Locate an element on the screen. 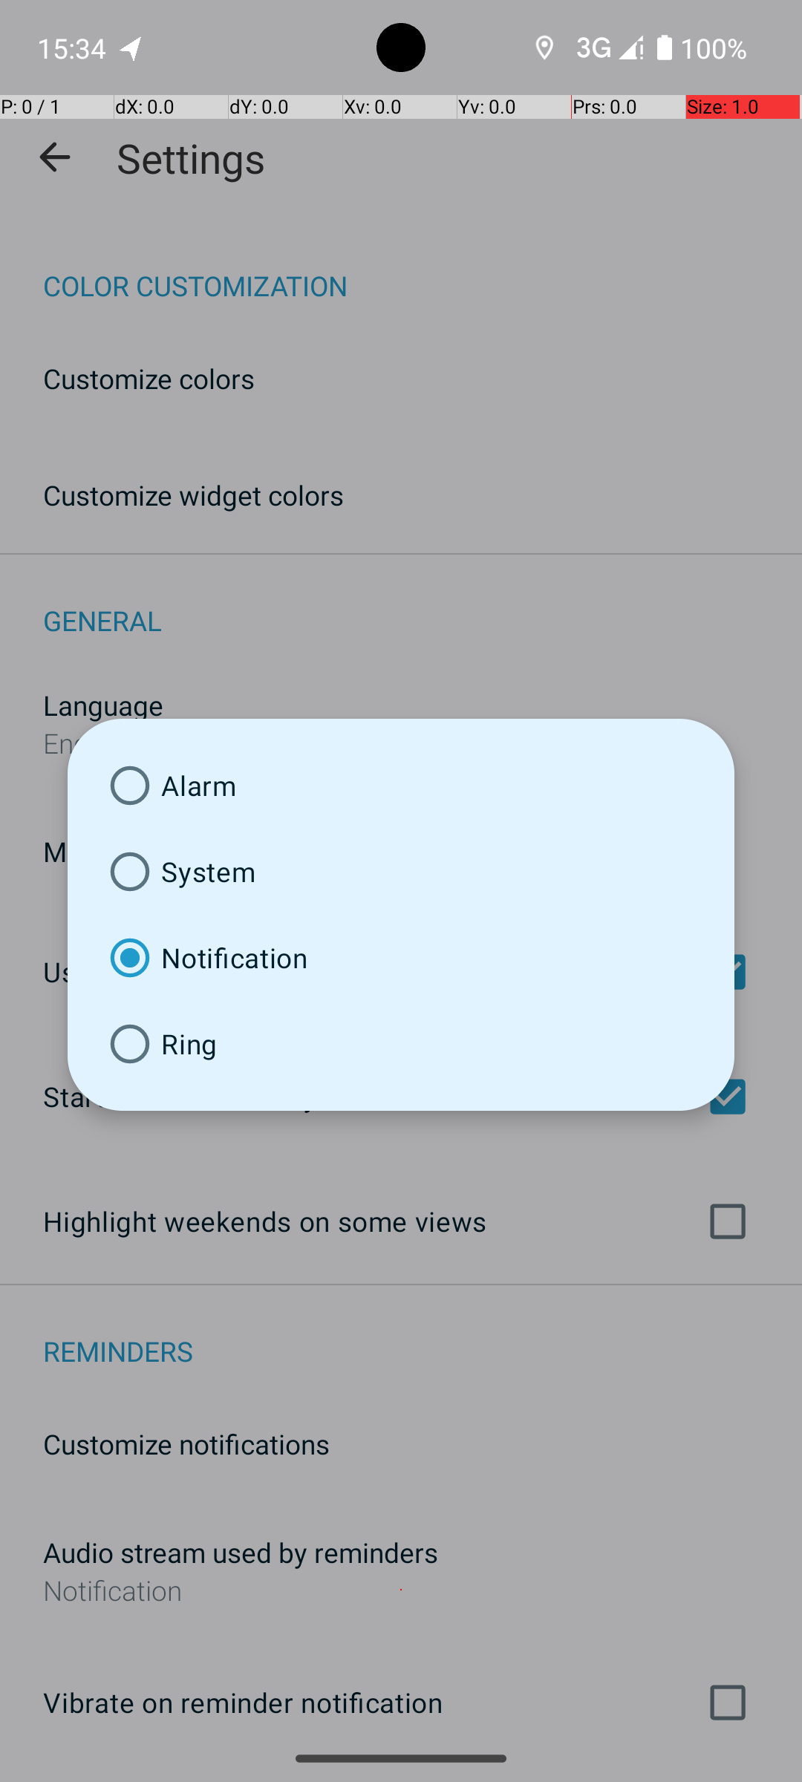 The image size is (802, 1782). Ring is located at coordinates (401, 1044).